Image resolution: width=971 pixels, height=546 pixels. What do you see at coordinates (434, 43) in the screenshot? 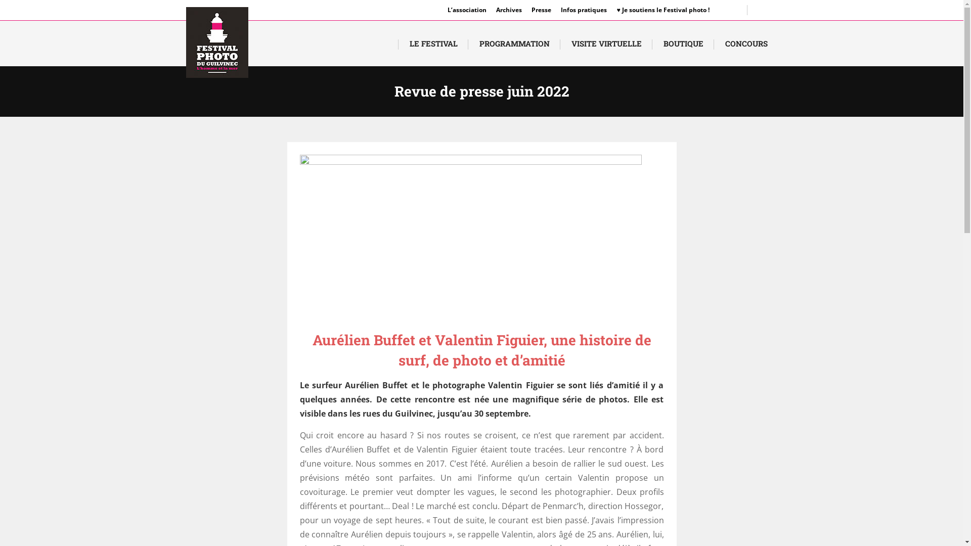
I see `LE FESTIVAL` at bounding box center [434, 43].